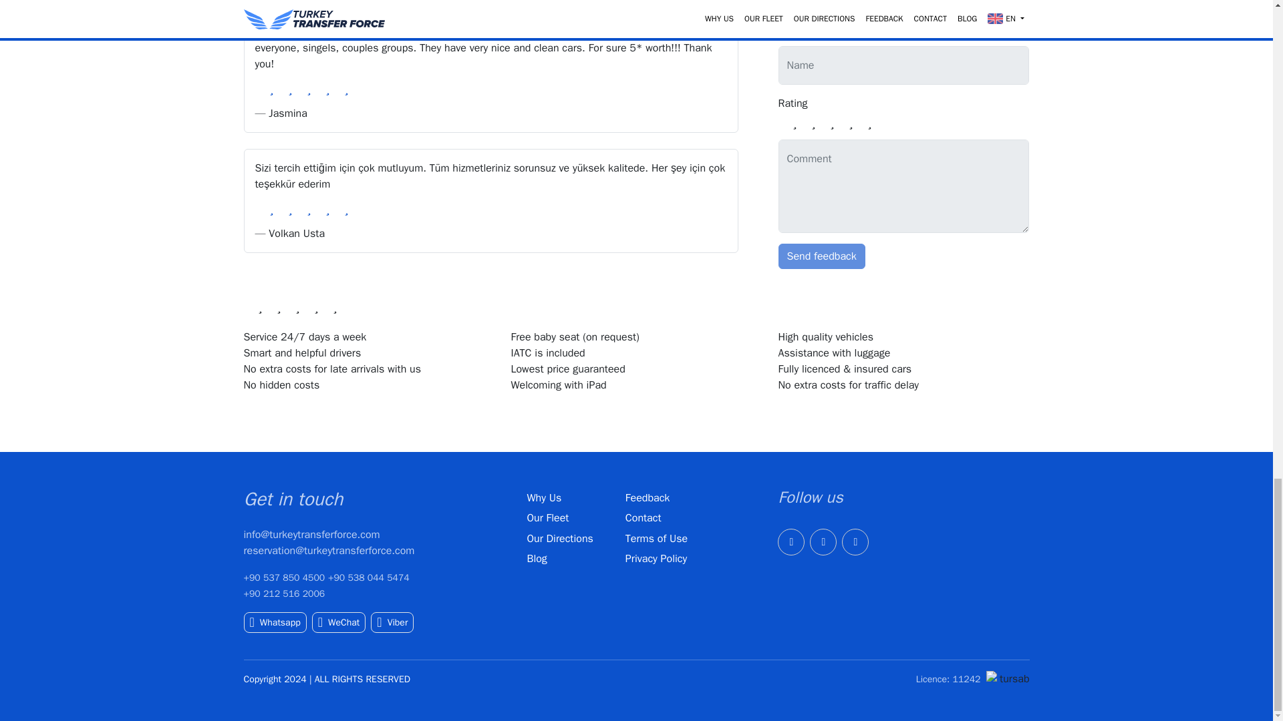 The height and width of the screenshot is (721, 1283). What do you see at coordinates (547, 518) in the screenshot?
I see `Our Fleet` at bounding box center [547, 518].